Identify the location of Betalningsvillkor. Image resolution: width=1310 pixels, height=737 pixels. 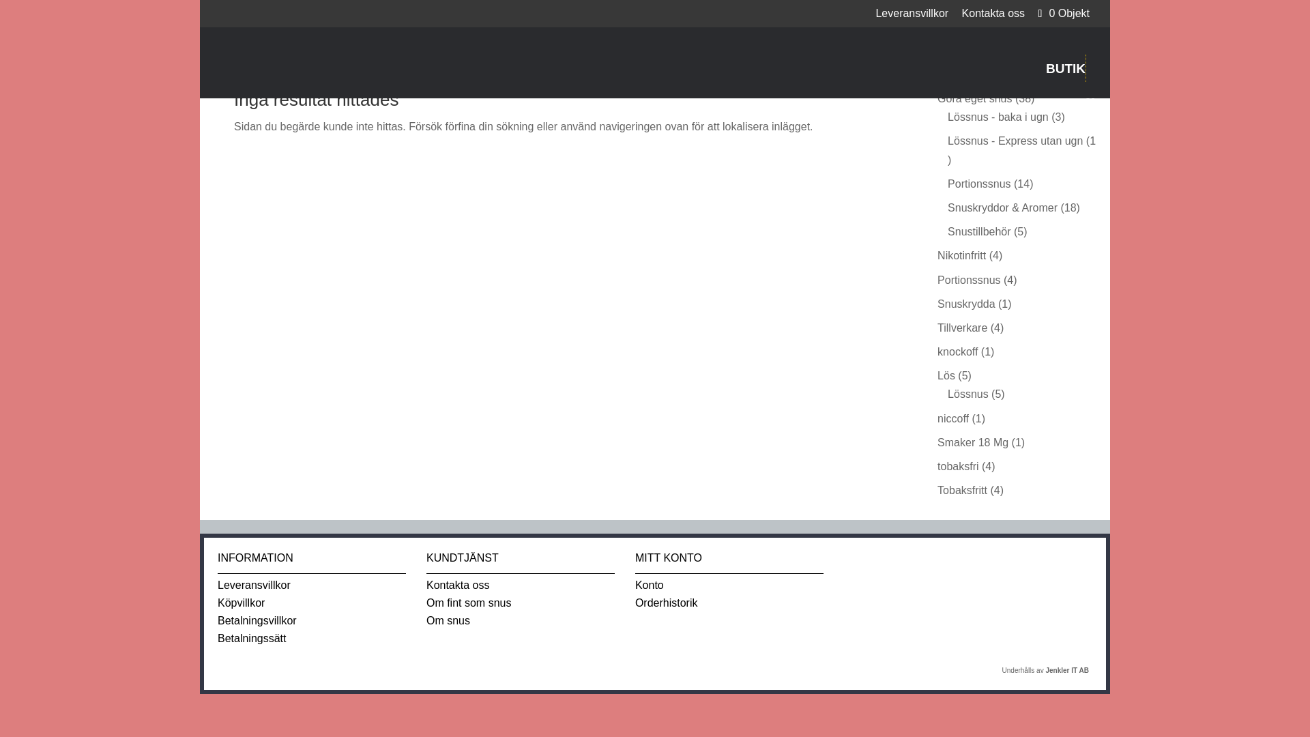
(257, 620).